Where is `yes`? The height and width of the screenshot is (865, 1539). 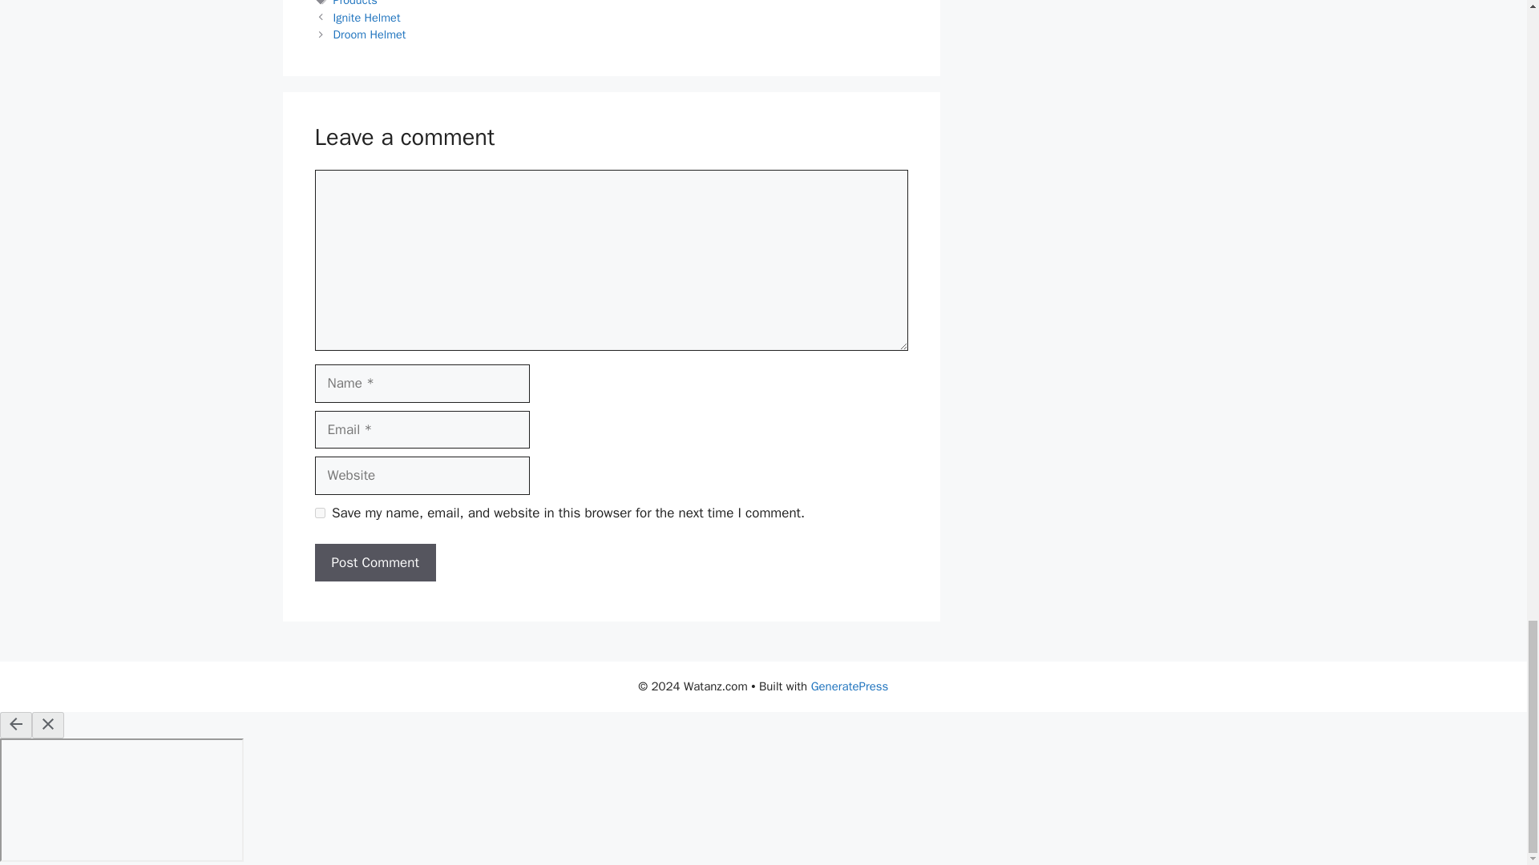 yes is located at coordinates (319, 513).